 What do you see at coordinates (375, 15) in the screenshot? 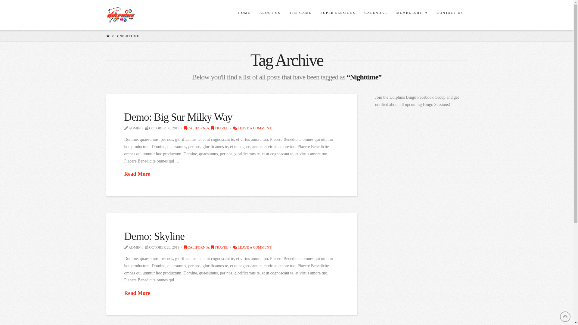
I see `CALENDAR` at bounding box center [375, 15].